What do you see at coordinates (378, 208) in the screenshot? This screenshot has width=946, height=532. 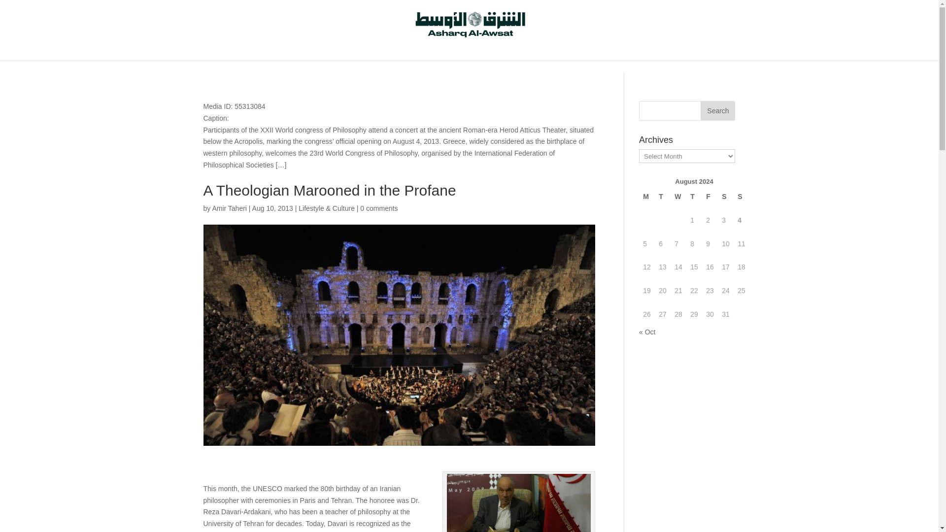 I see `0 comments` at bounding box center [378, 208].